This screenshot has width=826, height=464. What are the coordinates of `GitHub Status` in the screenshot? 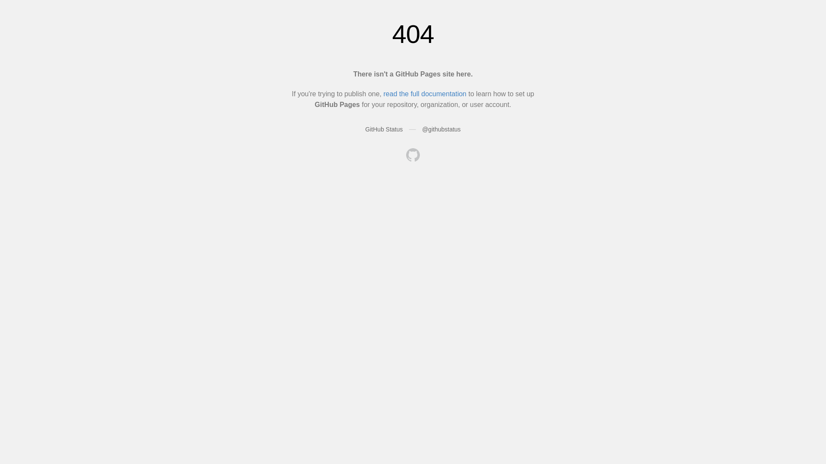 It's located at (384, 129).